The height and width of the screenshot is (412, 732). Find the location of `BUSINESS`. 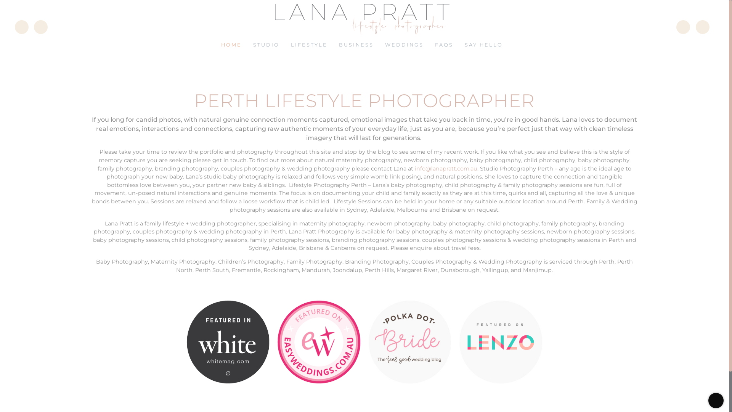

BUSINESS is located at coordinates (356, 45).